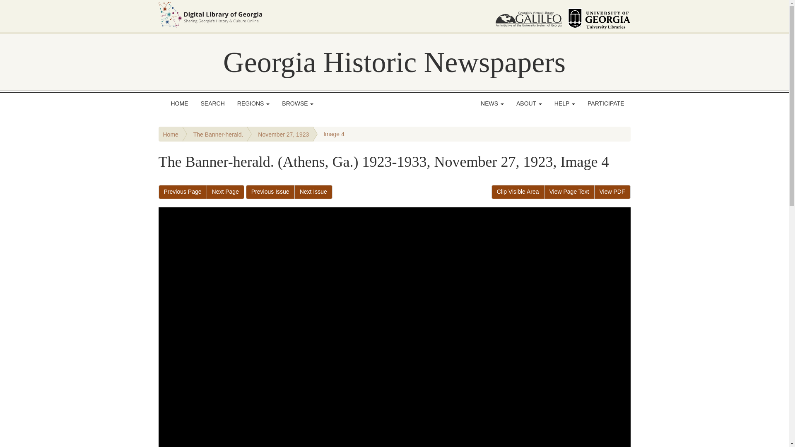  I want to click on GHNP Homepage, so click(394, 62).